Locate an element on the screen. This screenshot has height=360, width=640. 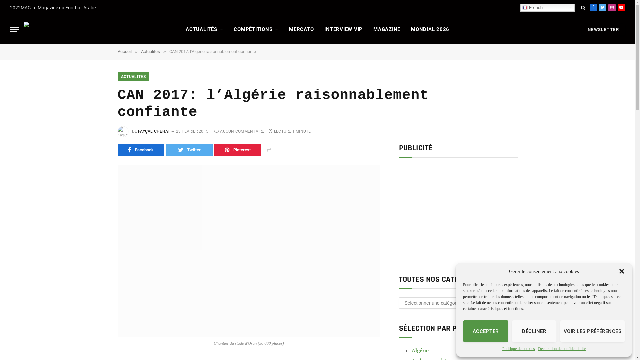
MAGAZINE is located at coordinates (387, 29).